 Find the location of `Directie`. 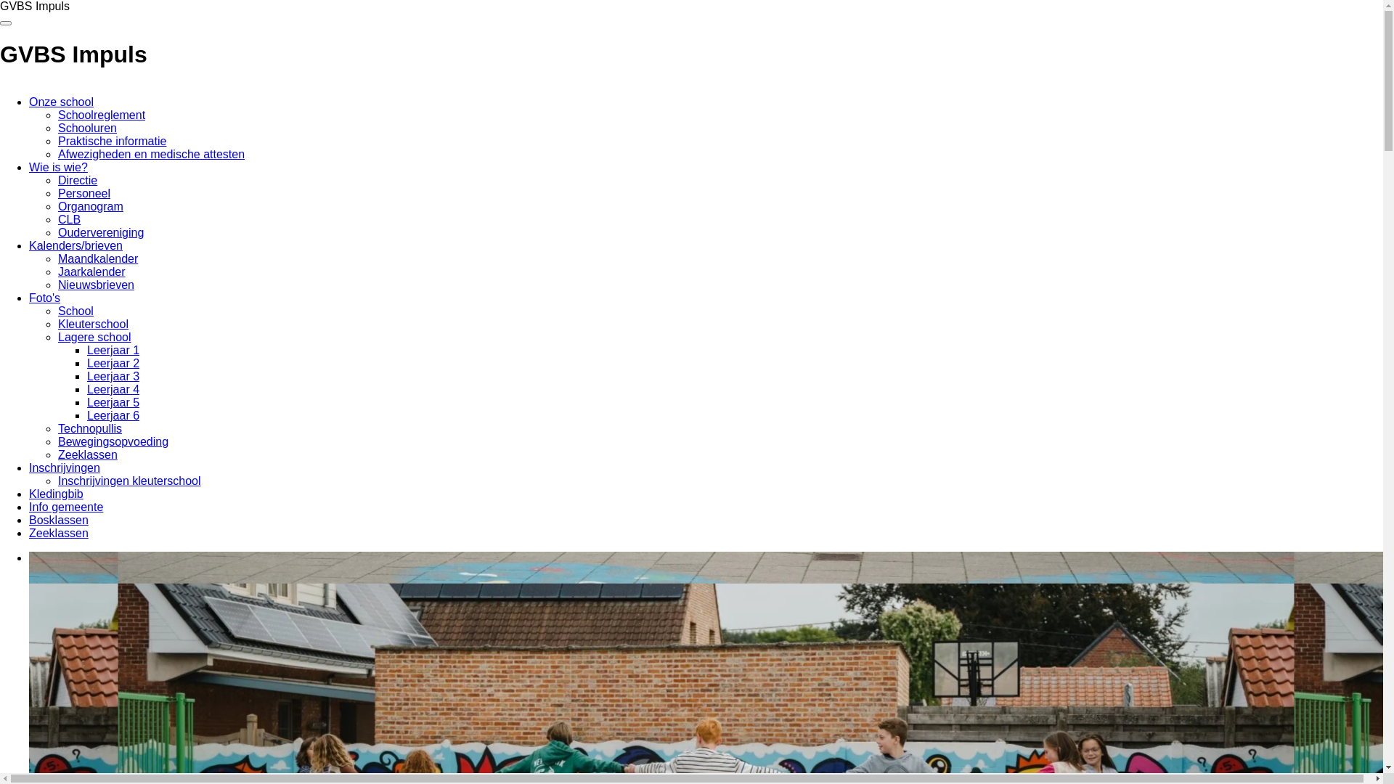

Directie is located at coordinates (78, 180).